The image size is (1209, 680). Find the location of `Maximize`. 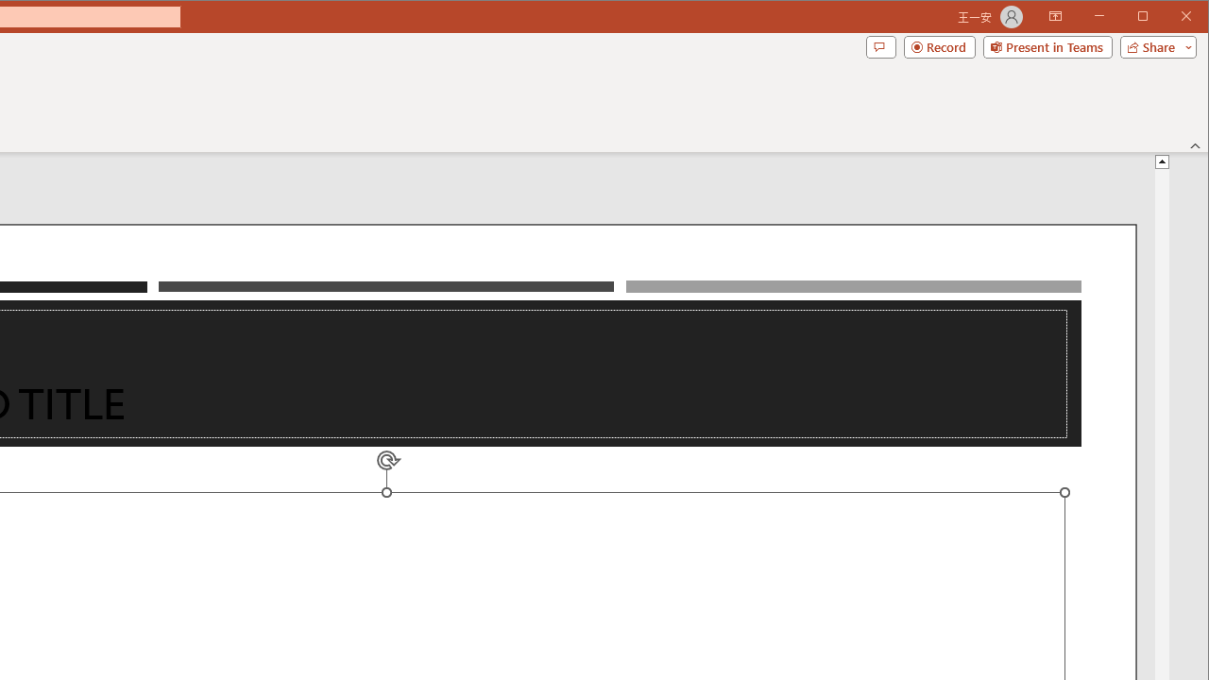

Maximize is located at coordinates (1169, 17).